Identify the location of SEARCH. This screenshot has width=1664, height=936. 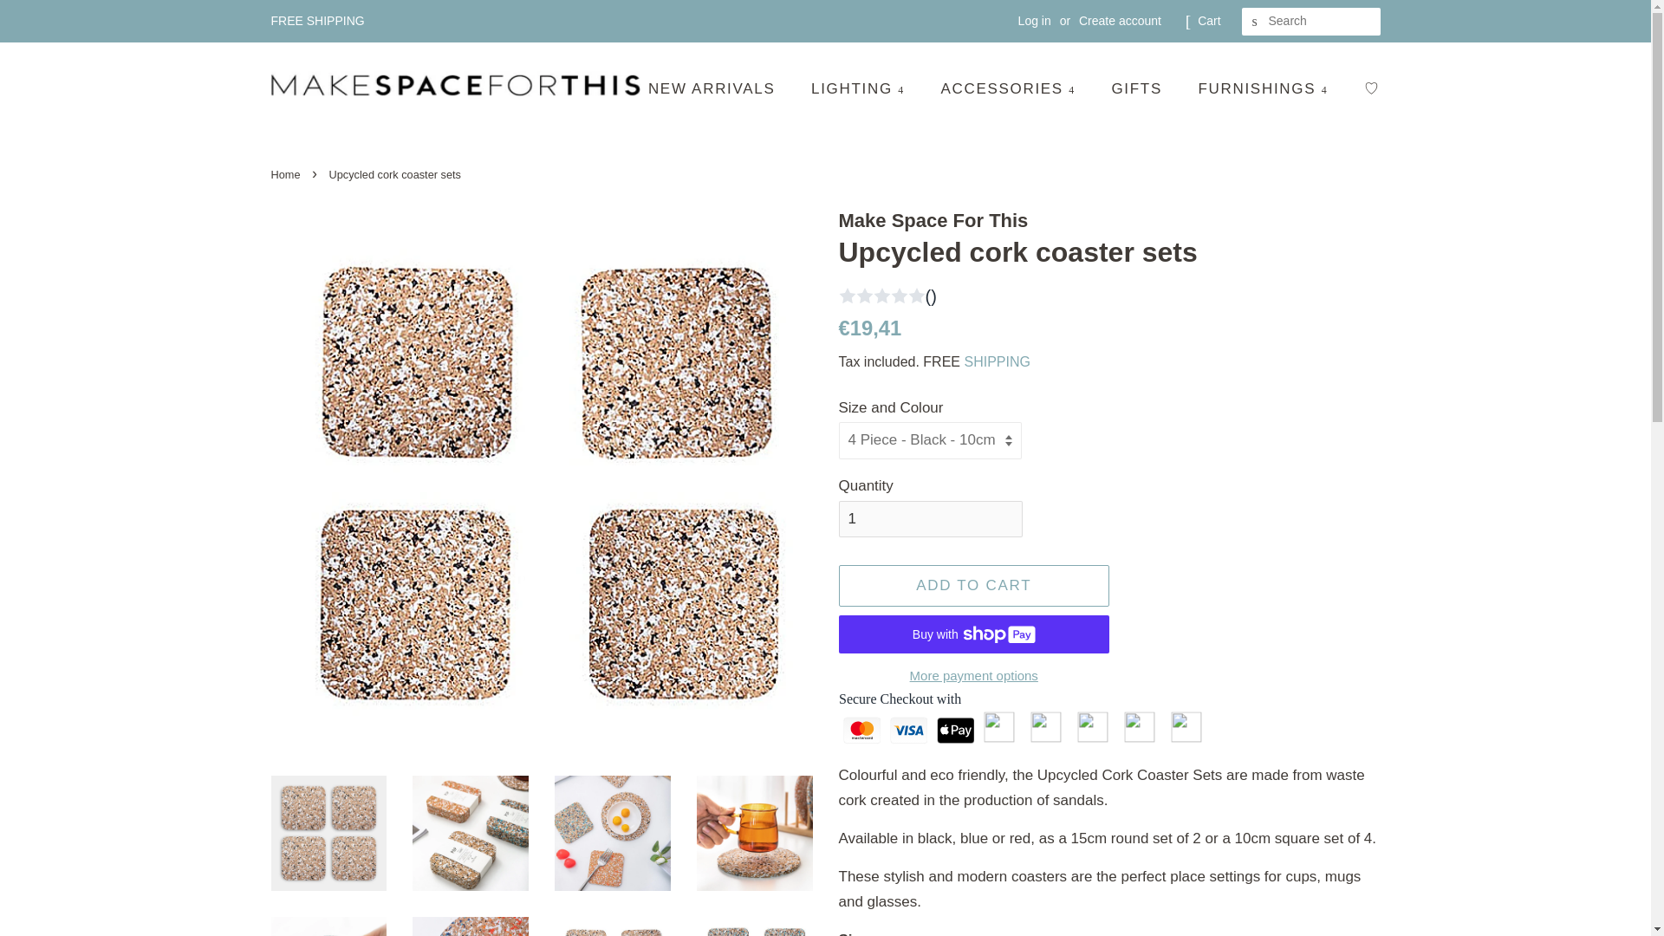
(1255, 22).